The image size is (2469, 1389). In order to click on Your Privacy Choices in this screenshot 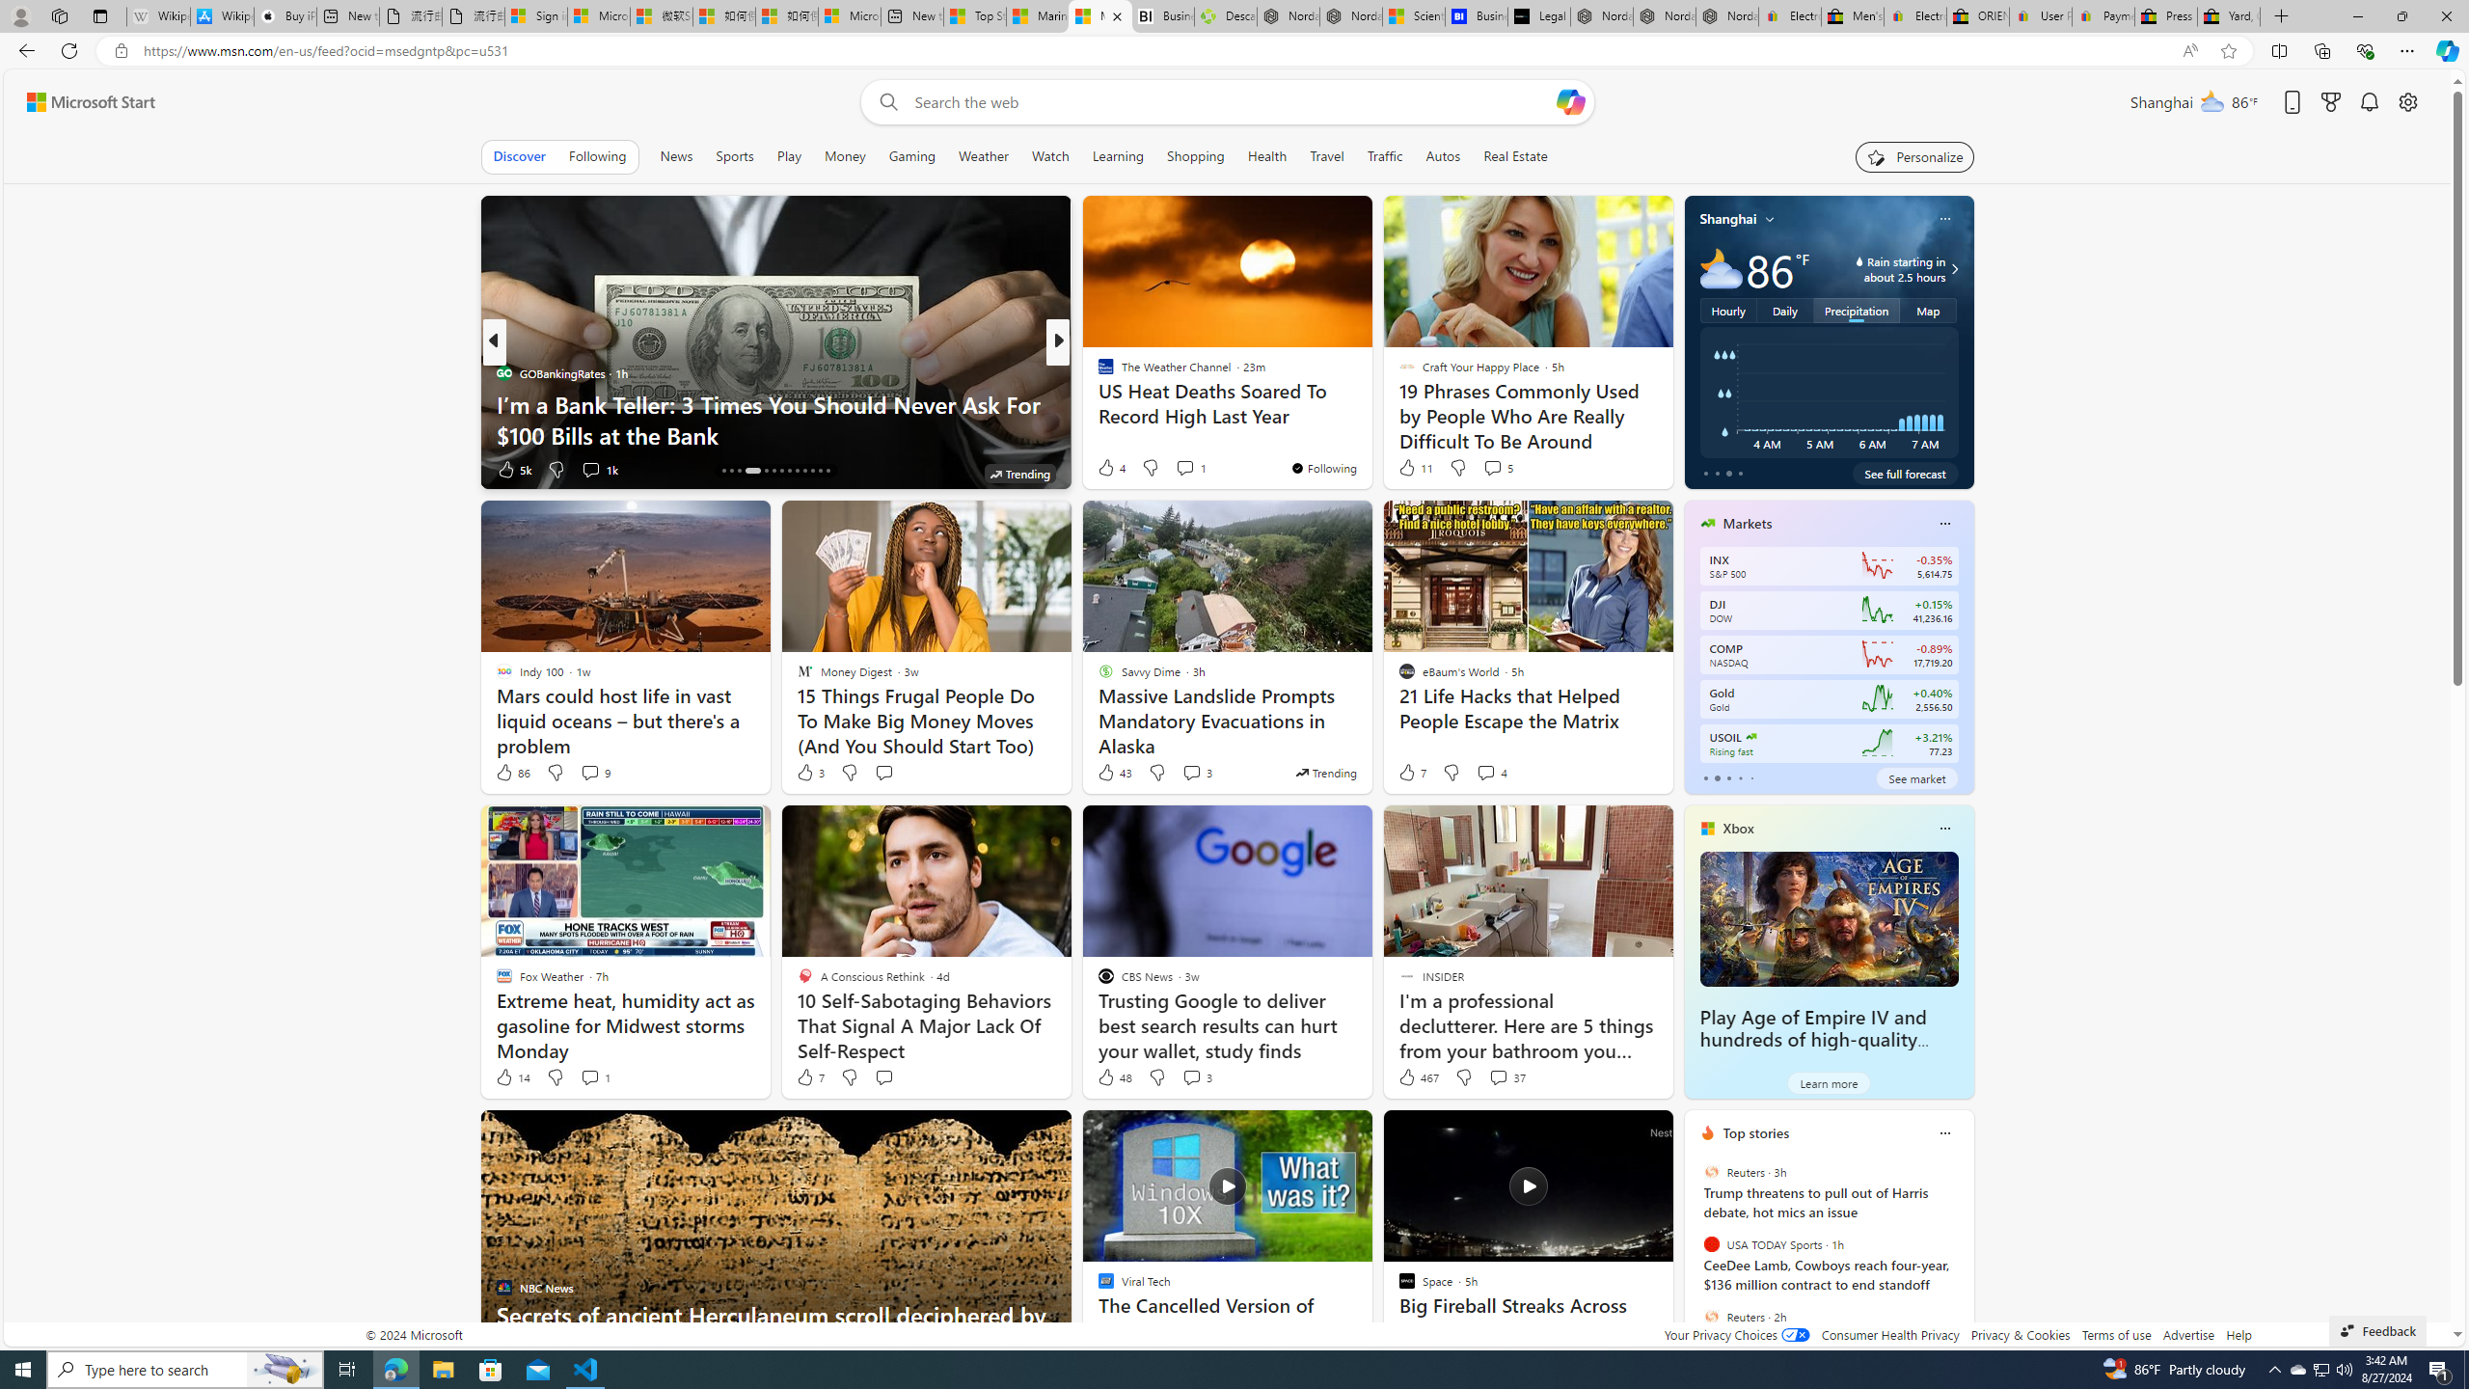, I will do `click(1736, 1335)`.